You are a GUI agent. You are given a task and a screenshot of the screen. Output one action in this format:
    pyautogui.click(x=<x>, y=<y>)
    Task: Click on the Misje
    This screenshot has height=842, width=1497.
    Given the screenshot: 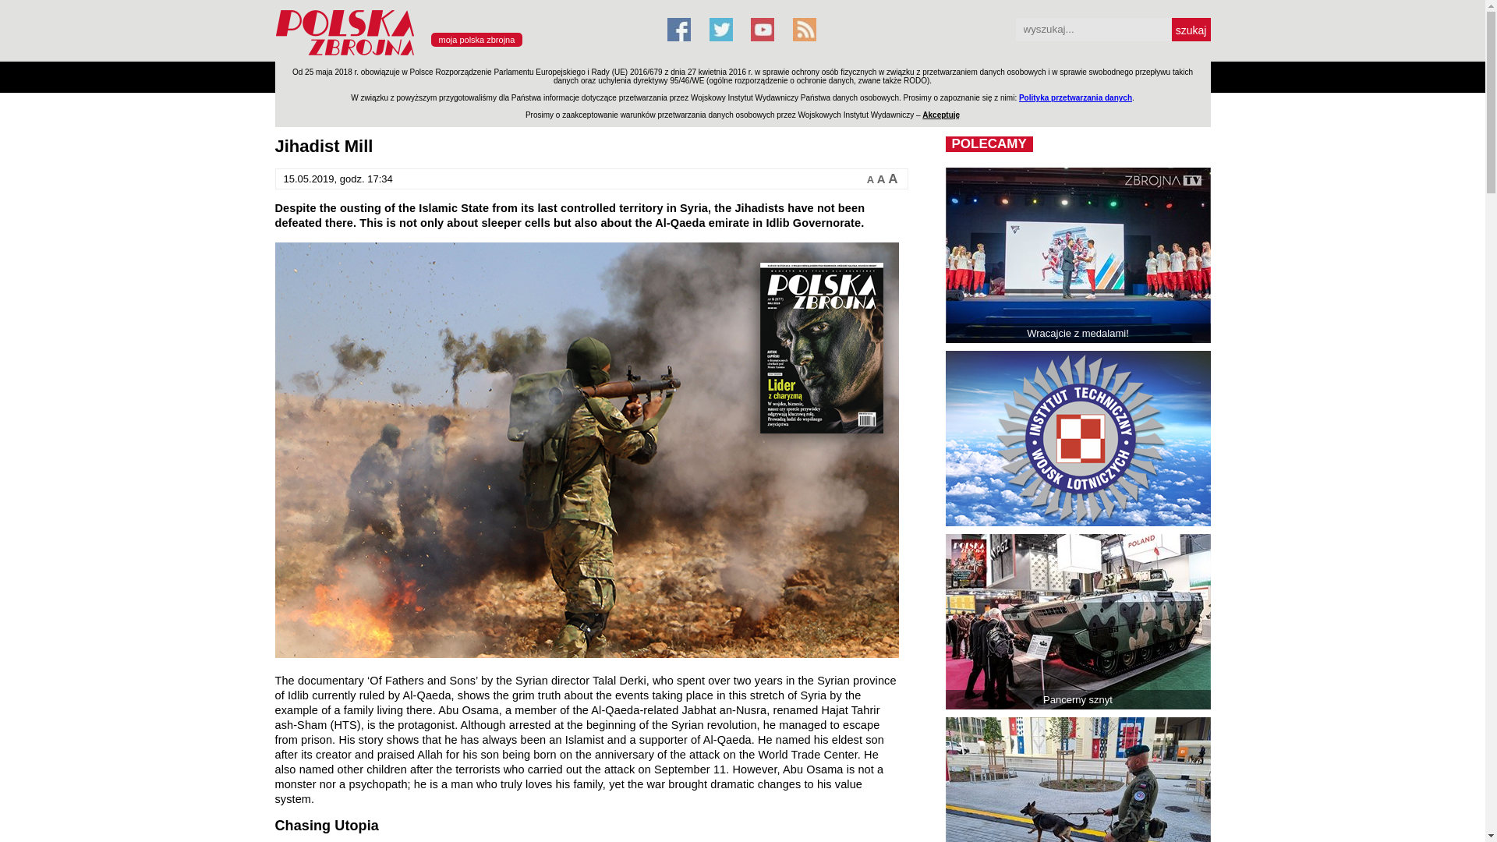 What is the action you would take?
    pyautogui.click(x=438, y=76)
    